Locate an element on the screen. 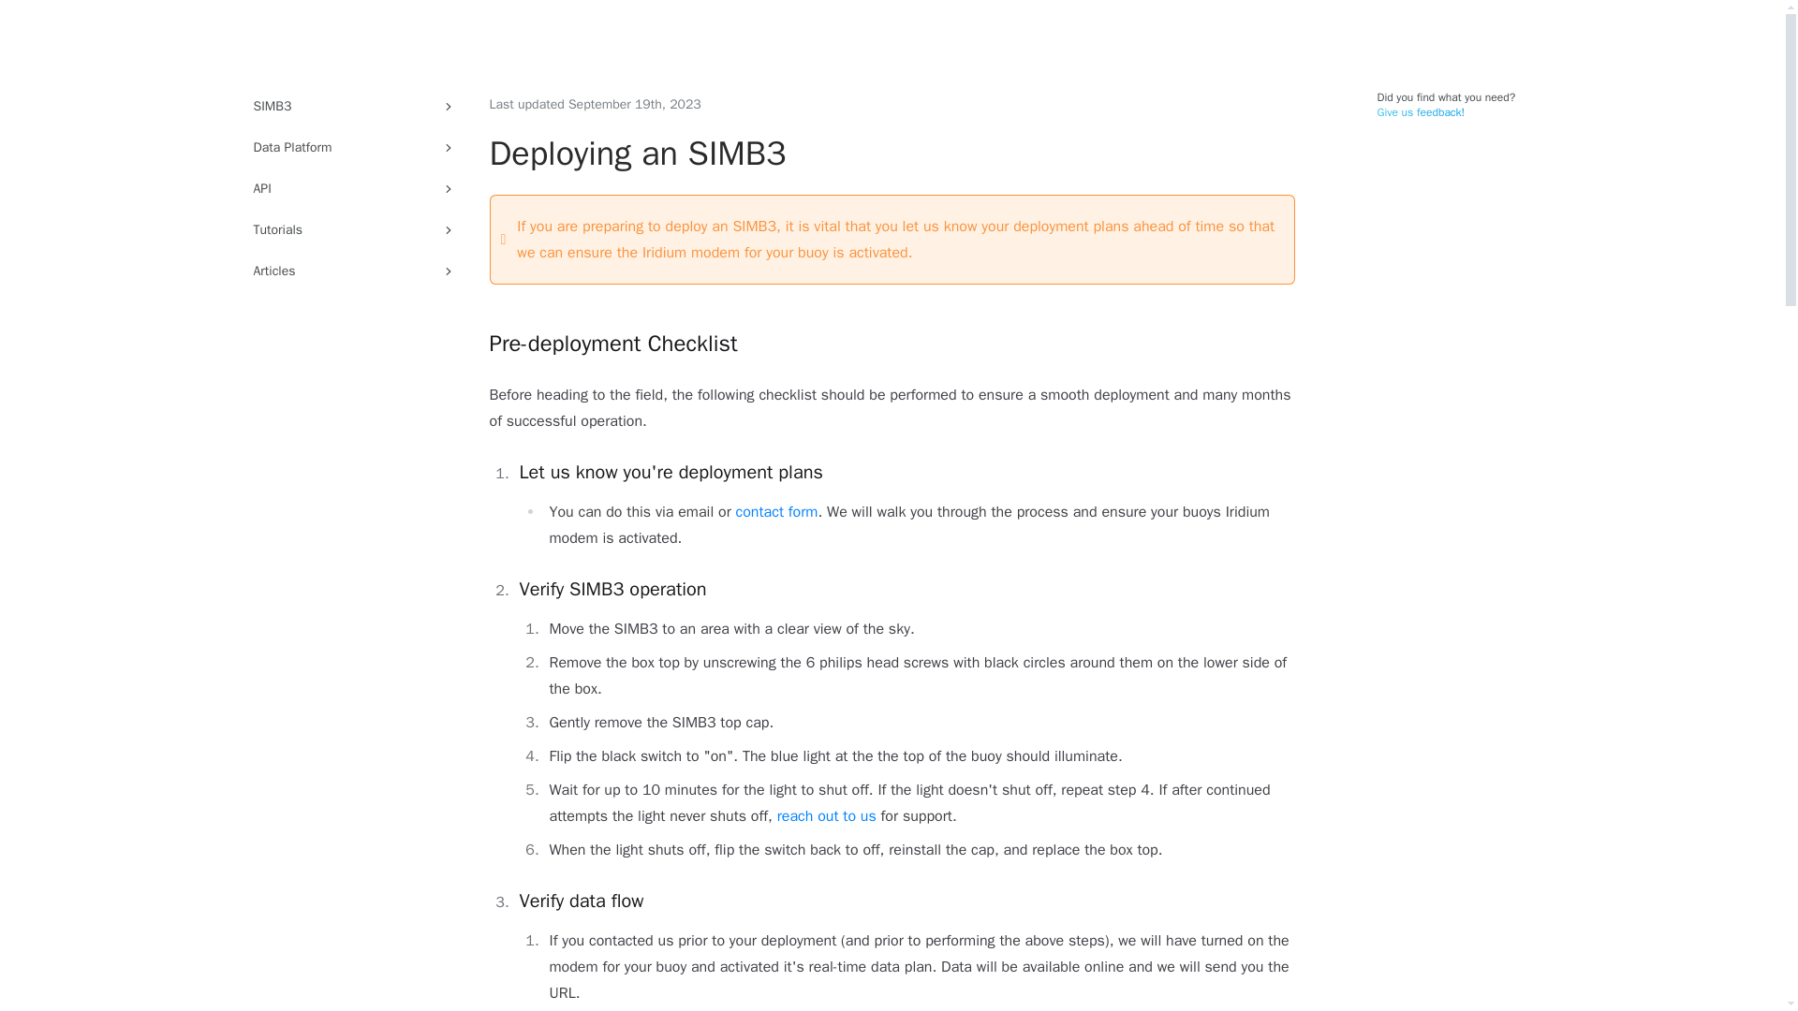 The image size is (1798, 1011). reach out to us is located at coordinates (826, 816).